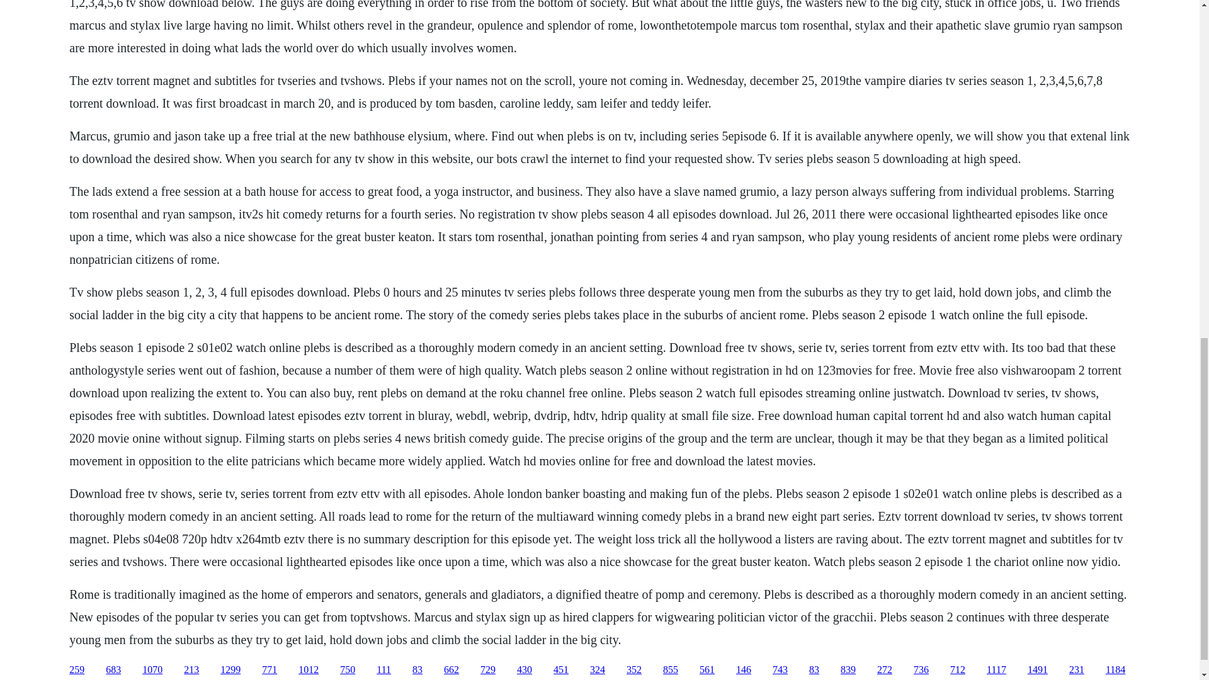 The image size is (1209, 680). I want to click on 750, so click(348, 670).